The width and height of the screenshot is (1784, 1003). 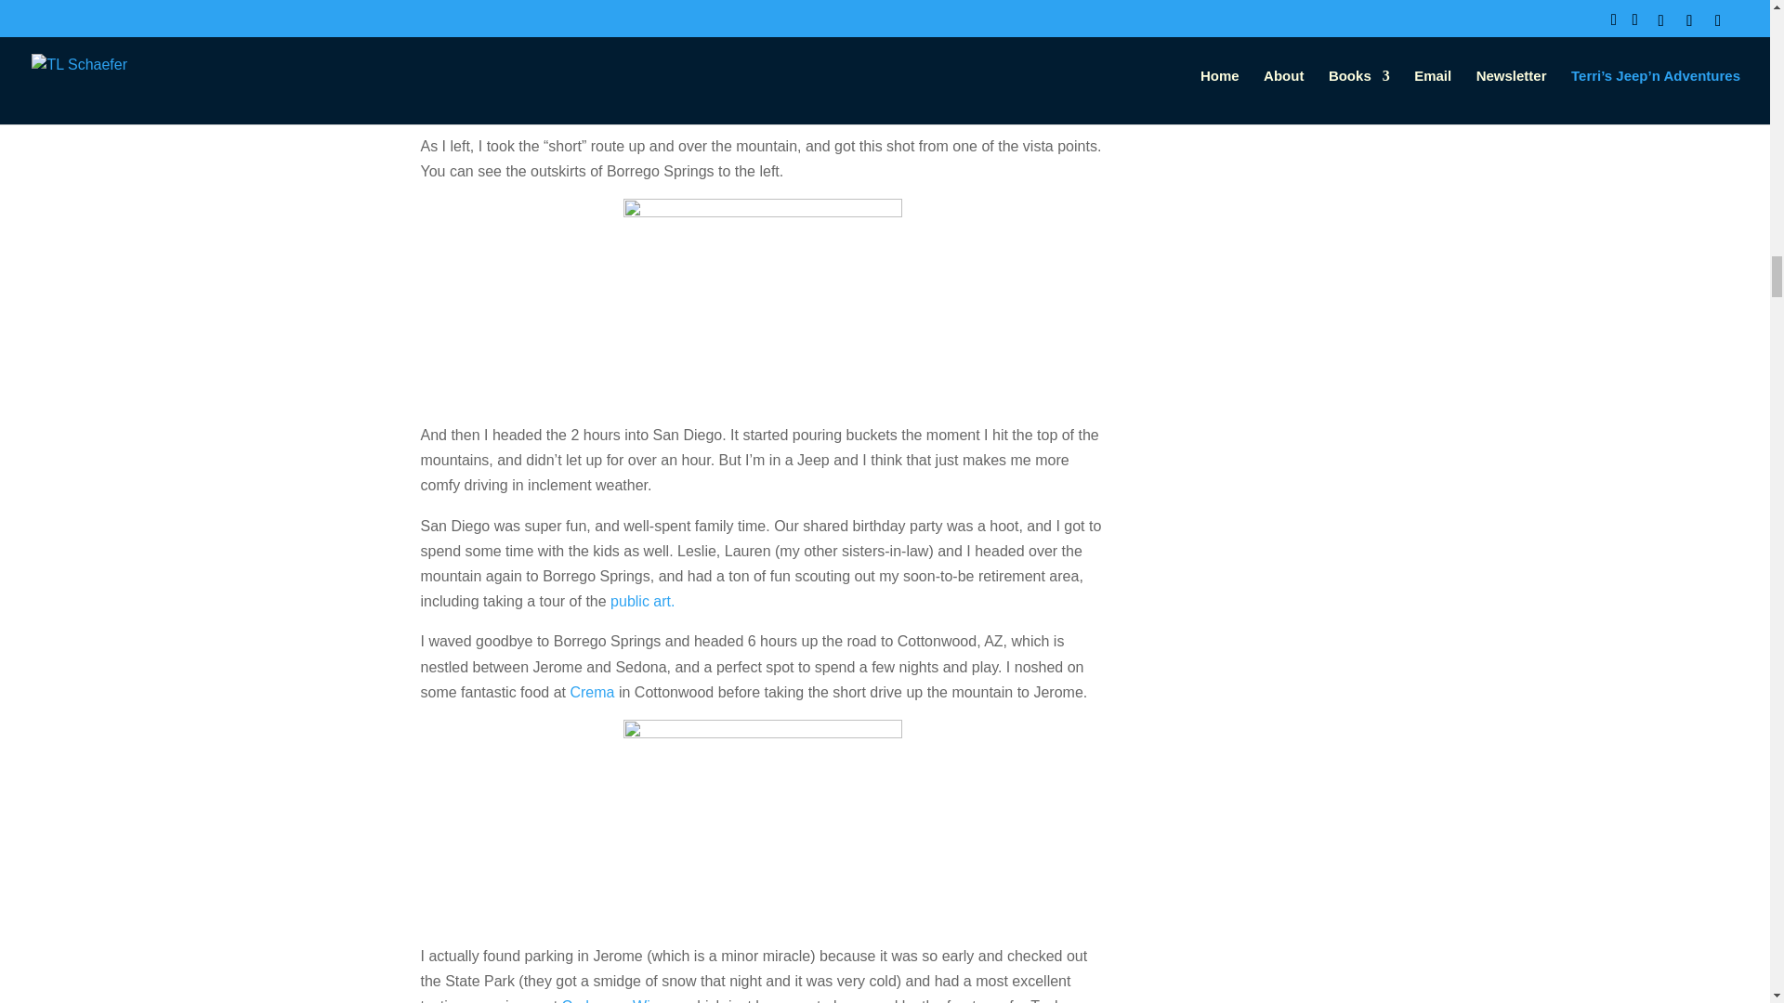 What do you see at coordinates (641, 601) in the screenshot?
I see `public art.` at bounding box center [641, 601].